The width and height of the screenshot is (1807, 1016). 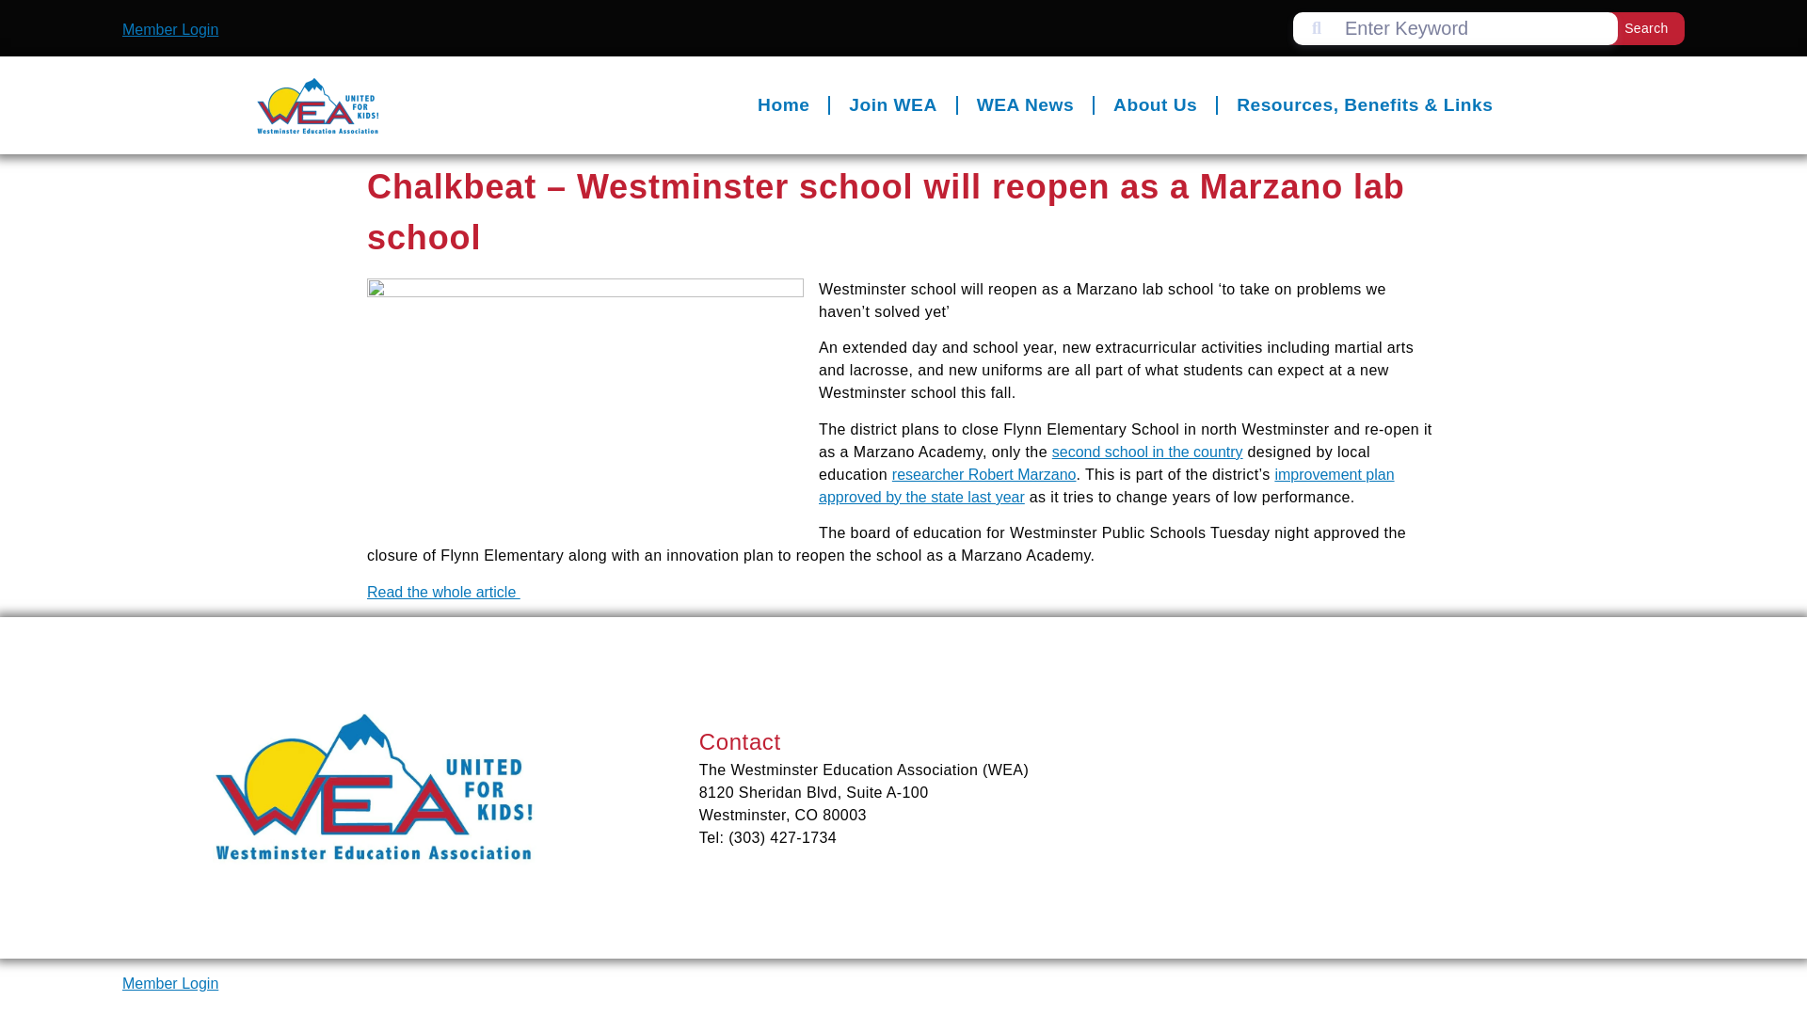 What do you see at coordinates (437, 593) in the screenshot?
I see `Read the whole article ` at bounding box center [437, 593].